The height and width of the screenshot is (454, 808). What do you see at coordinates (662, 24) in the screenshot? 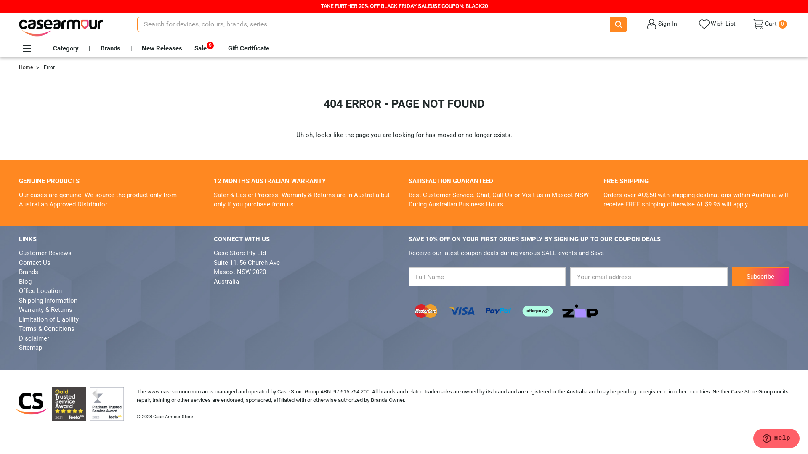
I see `Sign In` at bounding box center [662, 24].